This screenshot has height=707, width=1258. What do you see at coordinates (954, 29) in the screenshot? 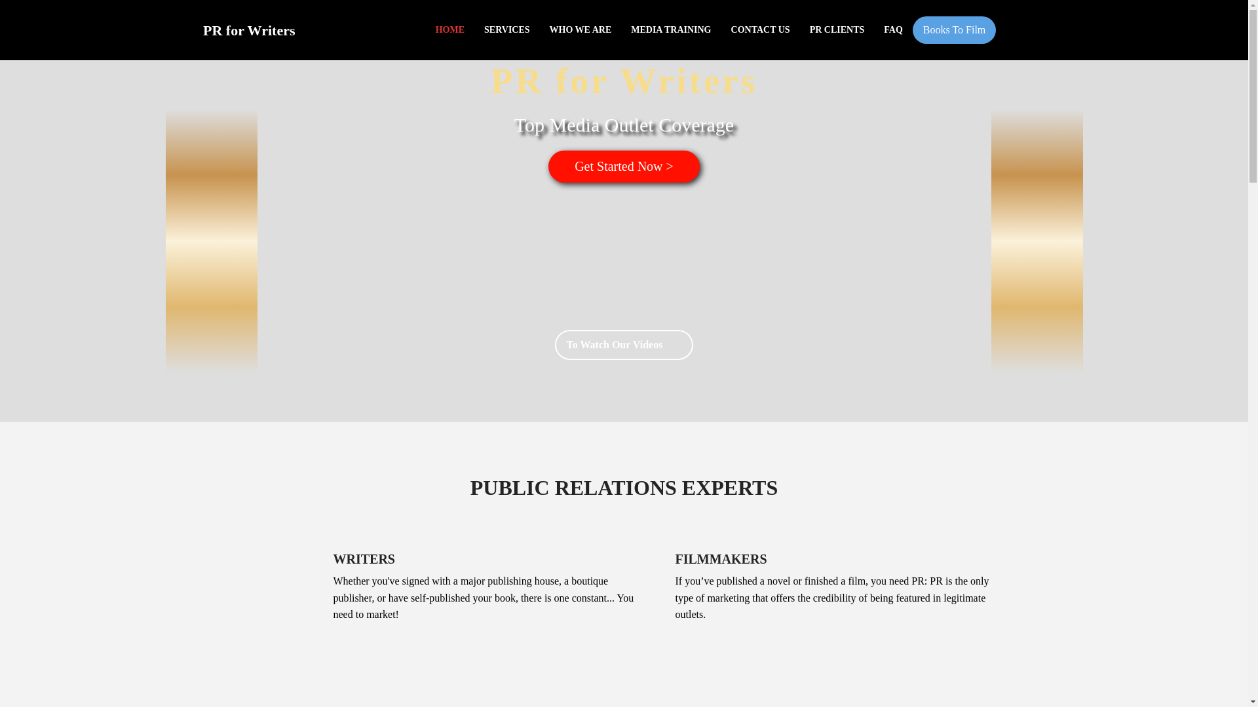
I see `Books To Film` at bounding box center [954, 29].